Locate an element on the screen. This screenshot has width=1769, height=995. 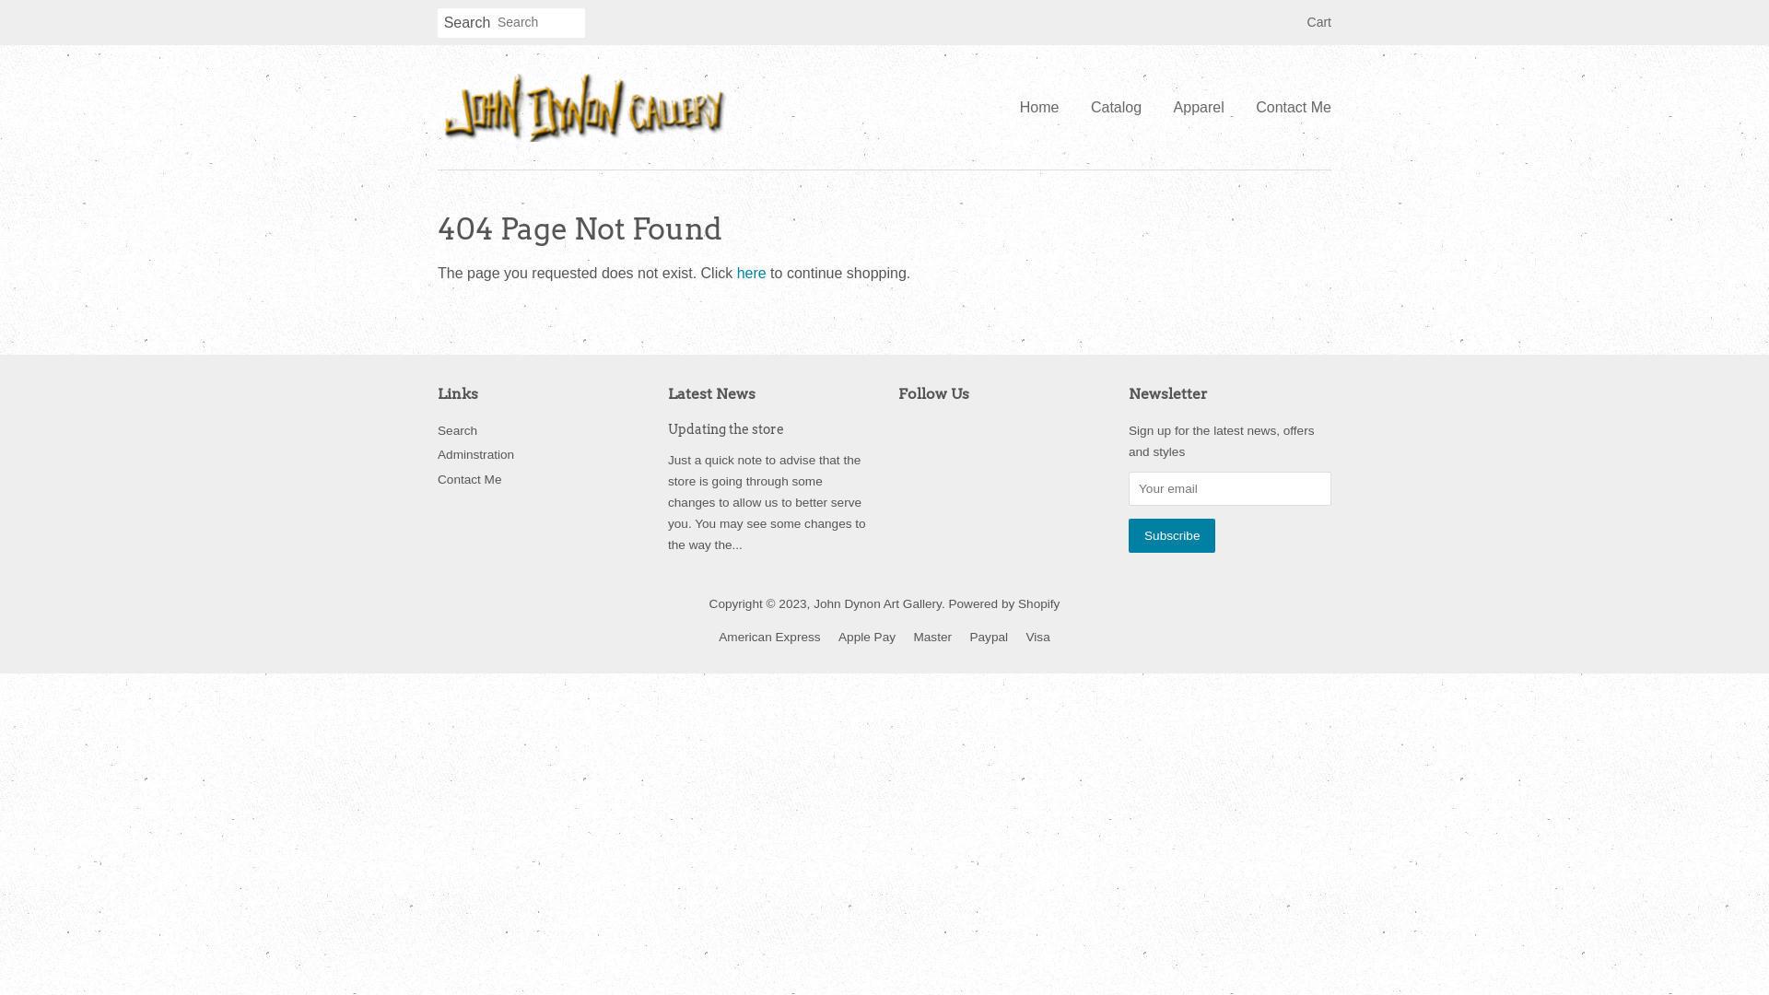
Subscribe is located at coordinates (1172, 536).